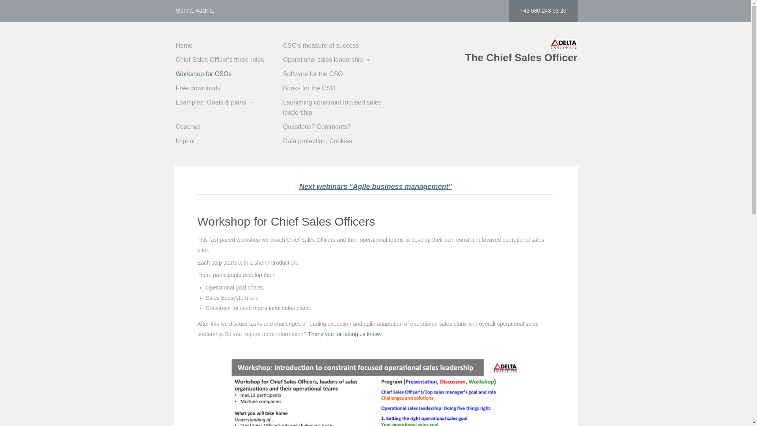 The height and width of the screenshot is (426, 757). I want to click on Data protection, Cookies, so click(336, 141).